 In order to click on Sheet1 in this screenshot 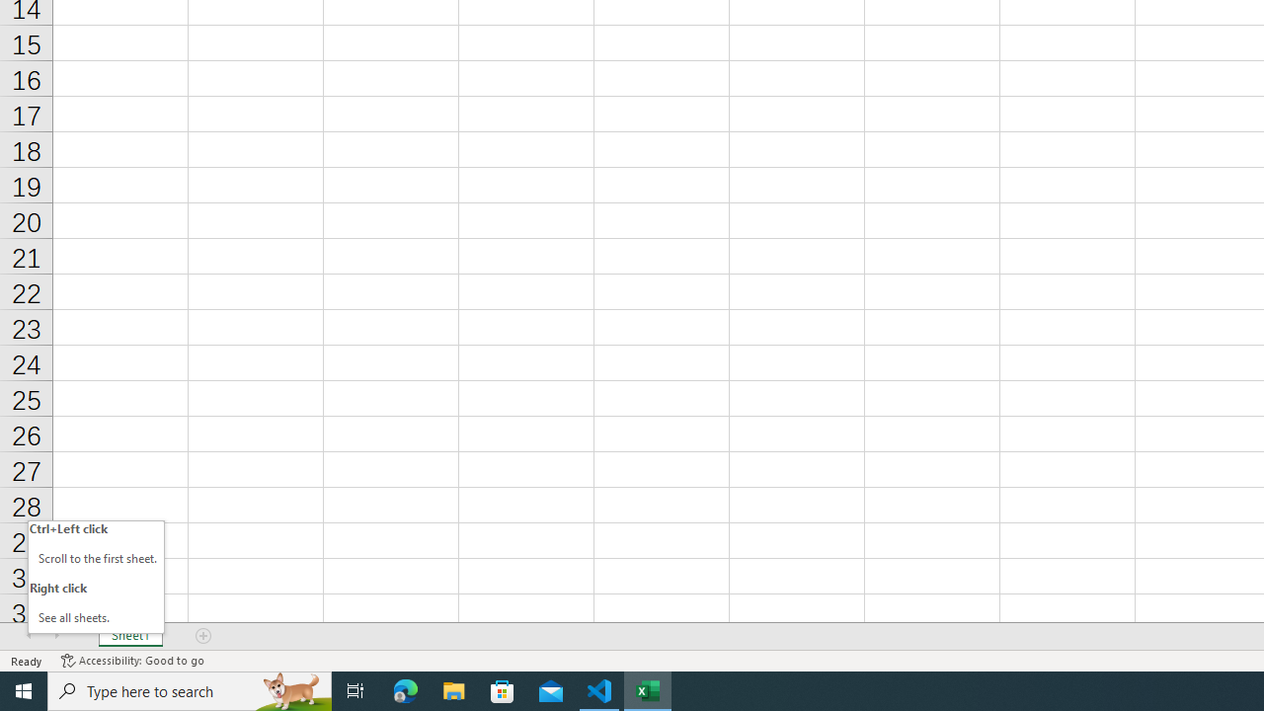, I will do `click(130, 636)`.